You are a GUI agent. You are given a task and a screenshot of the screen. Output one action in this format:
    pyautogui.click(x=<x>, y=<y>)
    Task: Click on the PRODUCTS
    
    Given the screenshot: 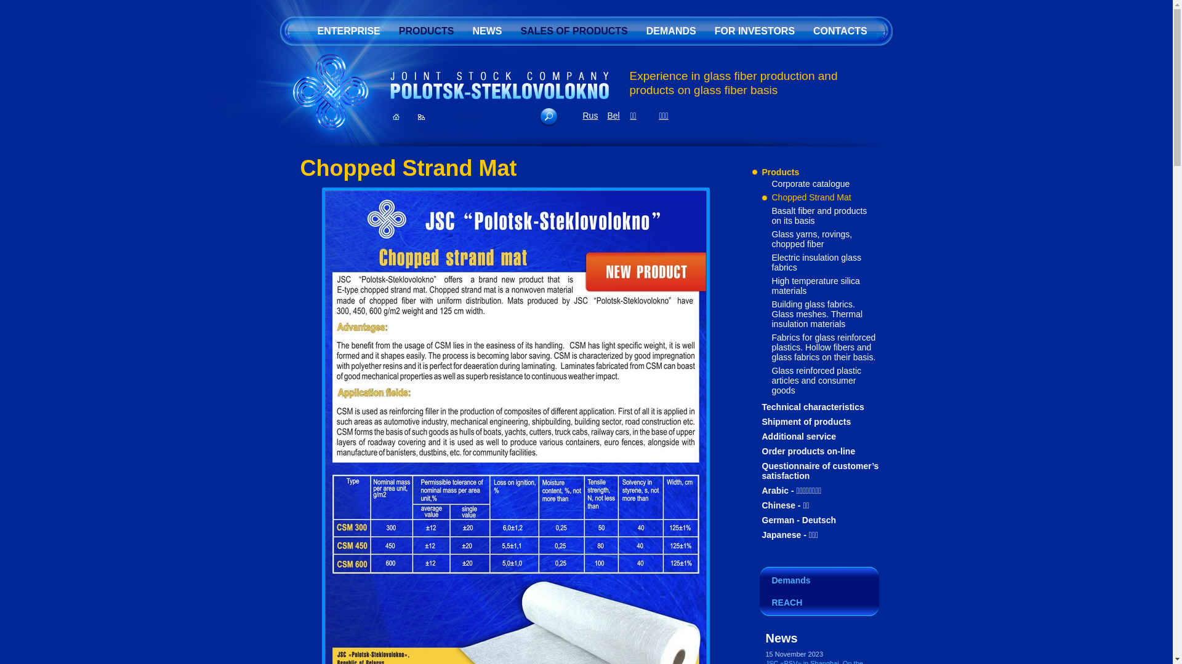 What is the action you would take?
    pyautogui.click(x=427, y=31)
    